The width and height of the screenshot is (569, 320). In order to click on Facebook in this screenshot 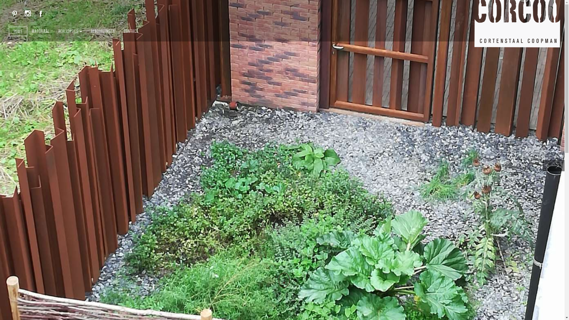, I will do `click(41, 13)`.